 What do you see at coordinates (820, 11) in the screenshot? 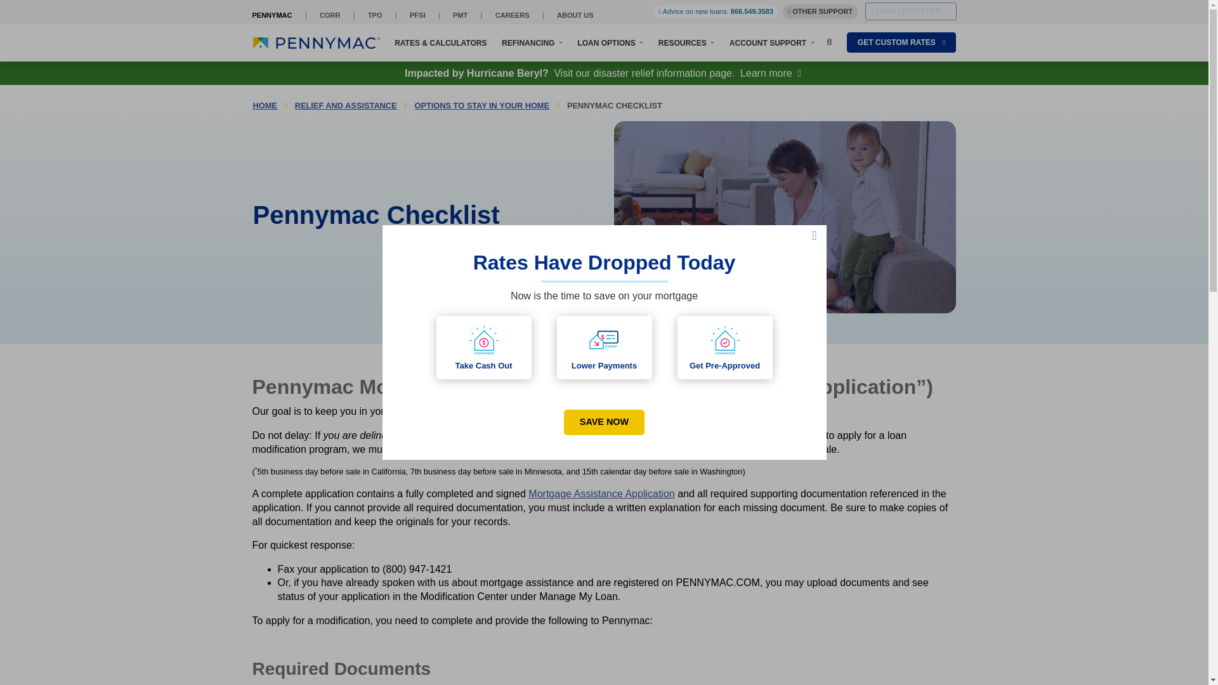
I see `OTHER SUPPORT` at bounding box center [820, 11].